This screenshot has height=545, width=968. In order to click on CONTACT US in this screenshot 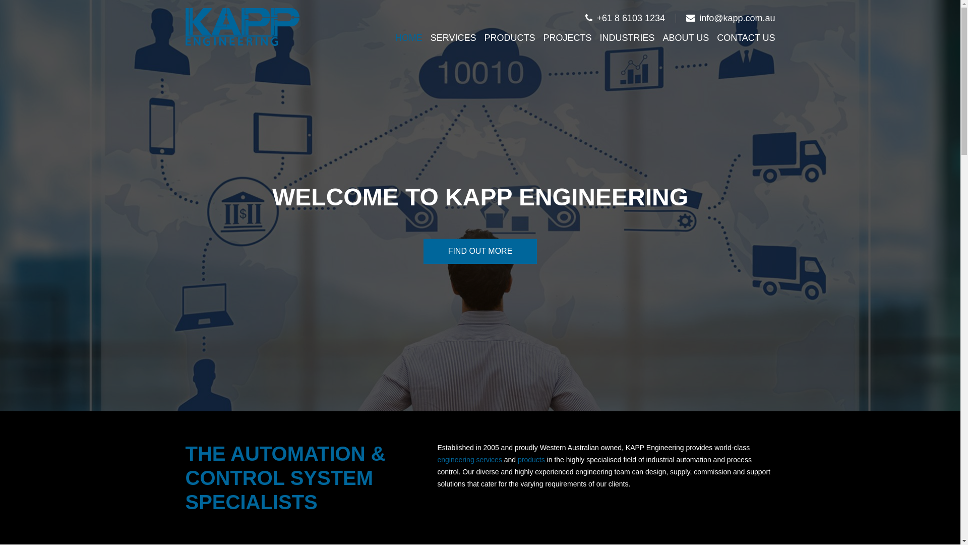, I will do `click(746, 38)`.